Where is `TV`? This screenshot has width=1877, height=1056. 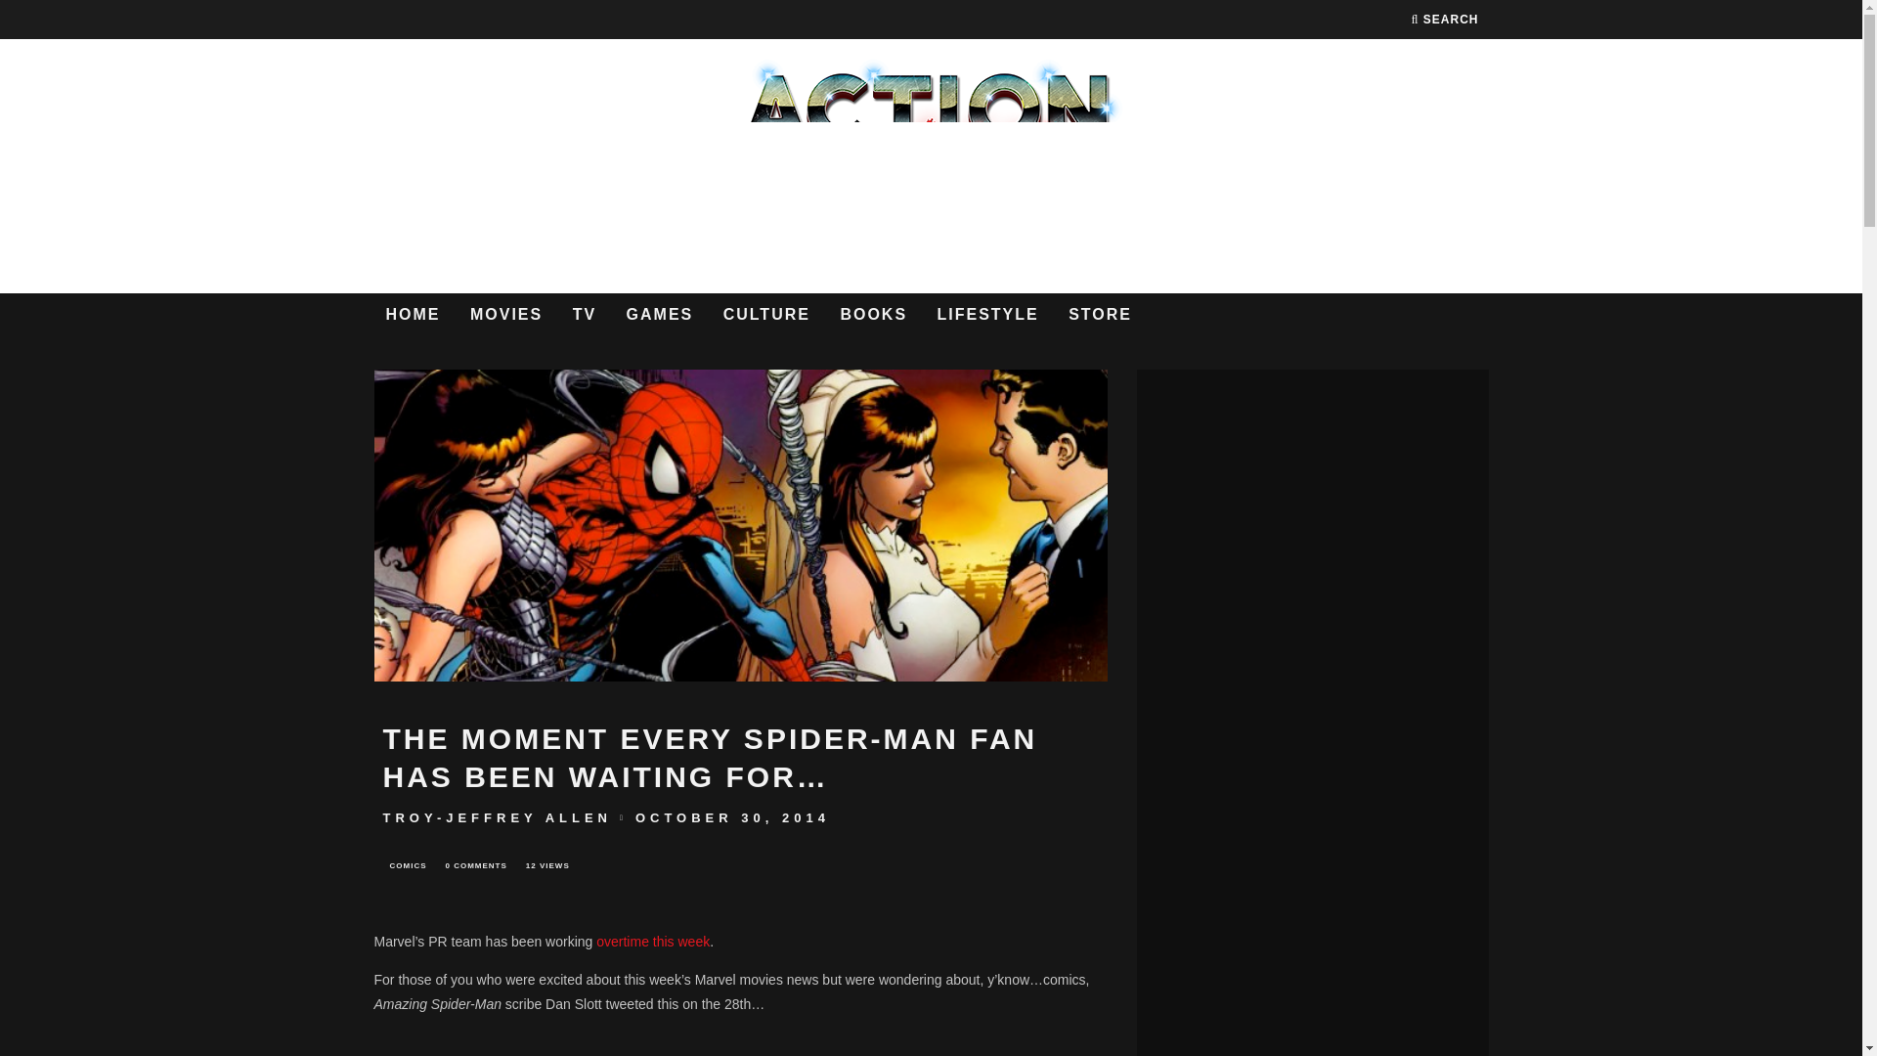
TV is located at coordinates (585, 315).